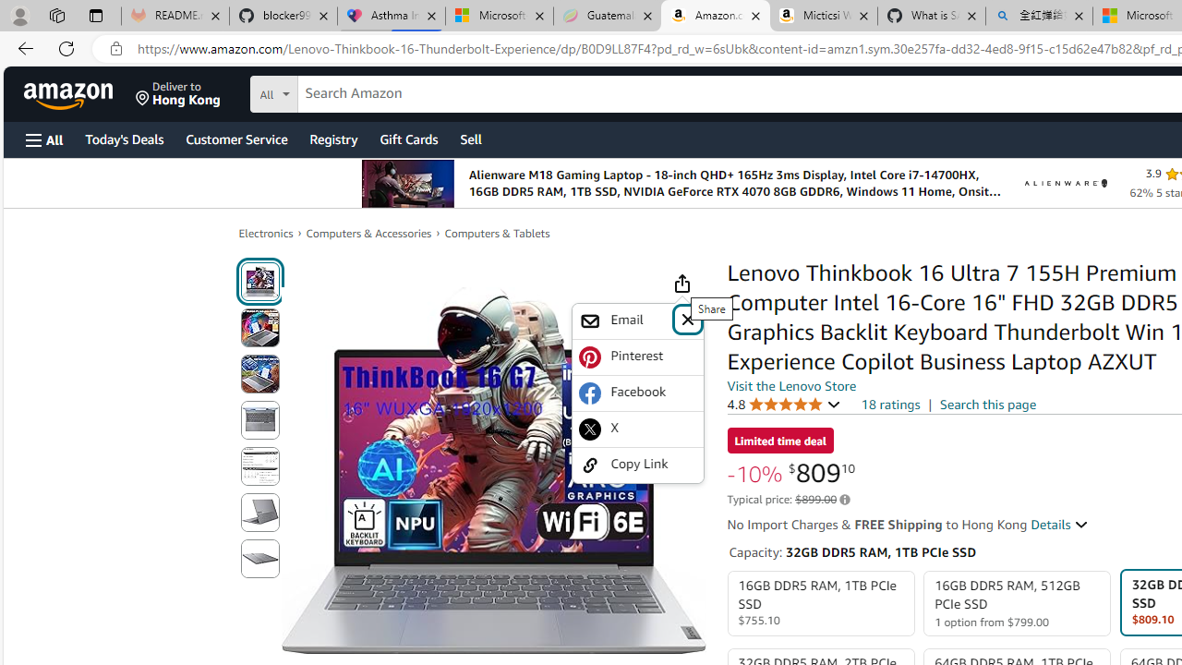 Image resolution: width=1182 pixels, height=665 pixels. I want to click on Search in, so click(343, 91).